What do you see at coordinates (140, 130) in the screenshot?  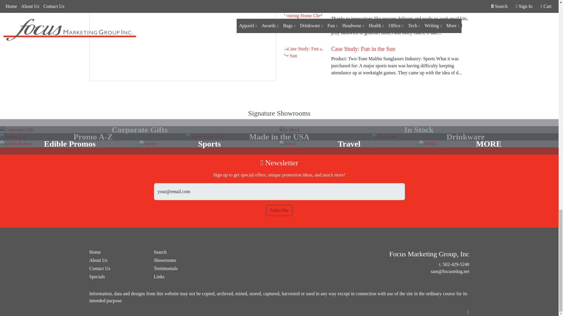 I see `Corporate Gifts` at bounding box center [140, 130].